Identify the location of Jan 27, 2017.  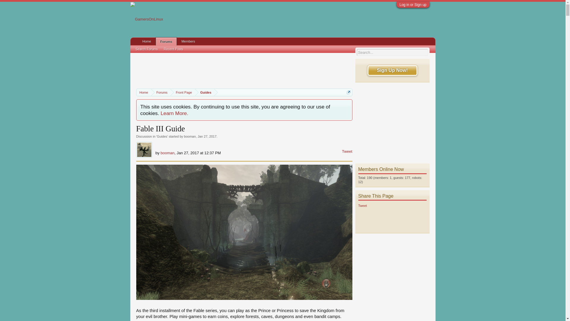
(207, 136).